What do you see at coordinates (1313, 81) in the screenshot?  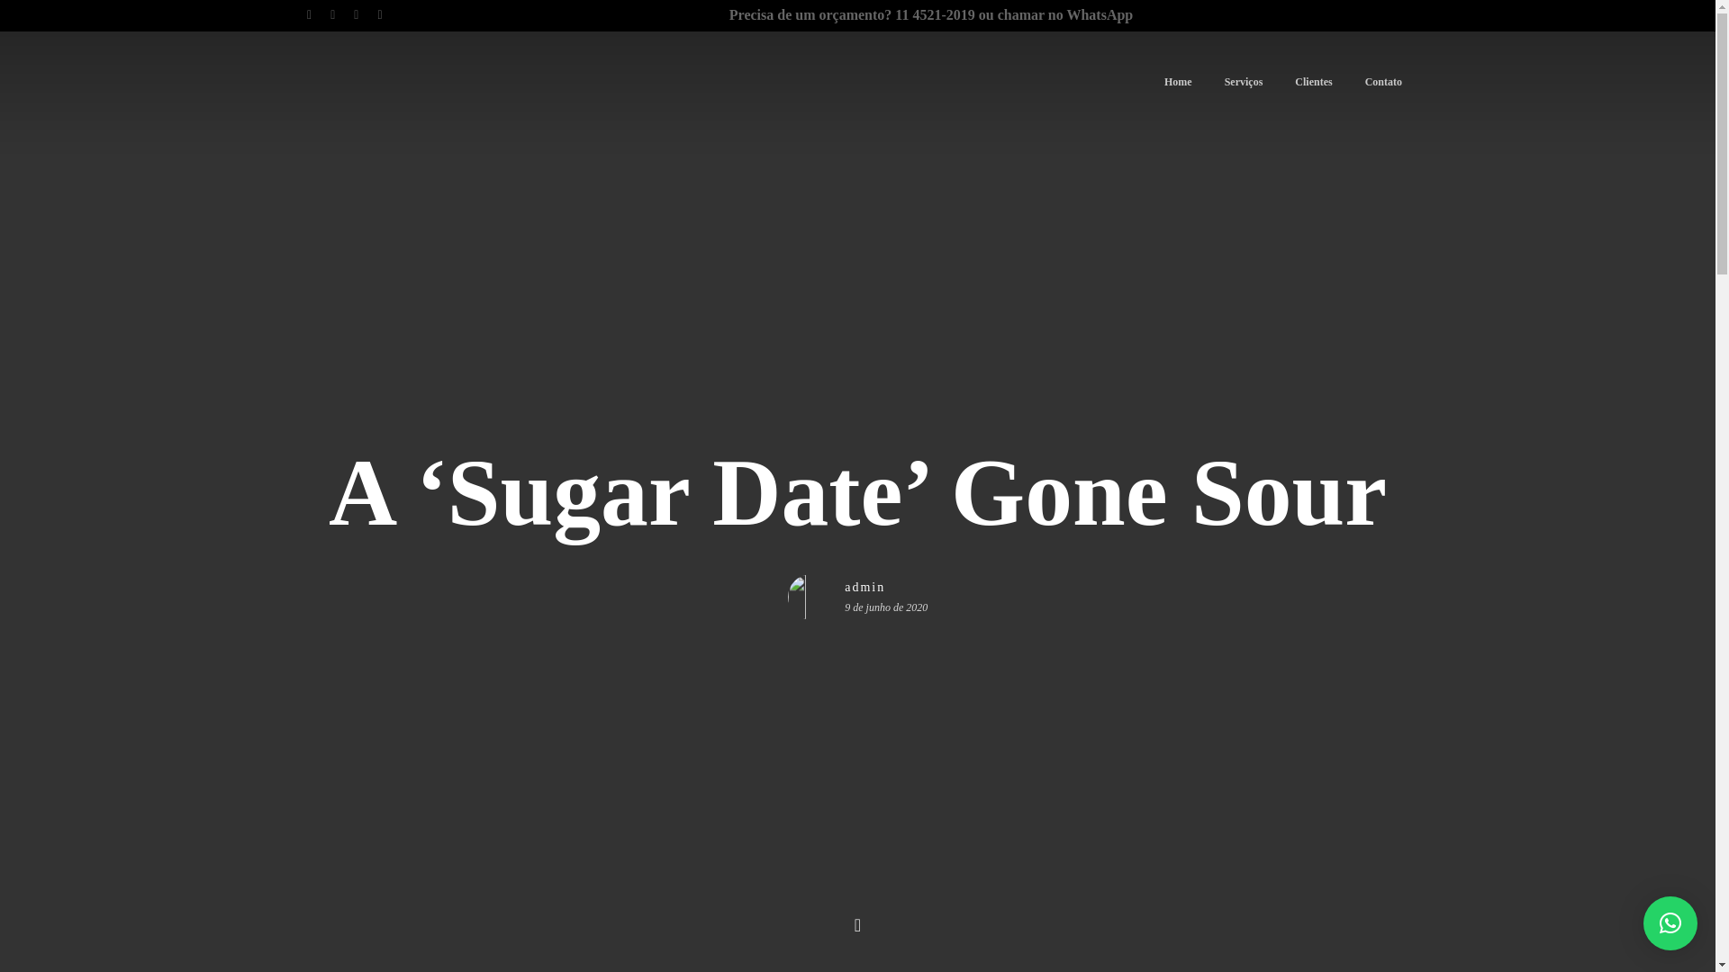 I see `Clientes` at bounding box center [1313, 81].